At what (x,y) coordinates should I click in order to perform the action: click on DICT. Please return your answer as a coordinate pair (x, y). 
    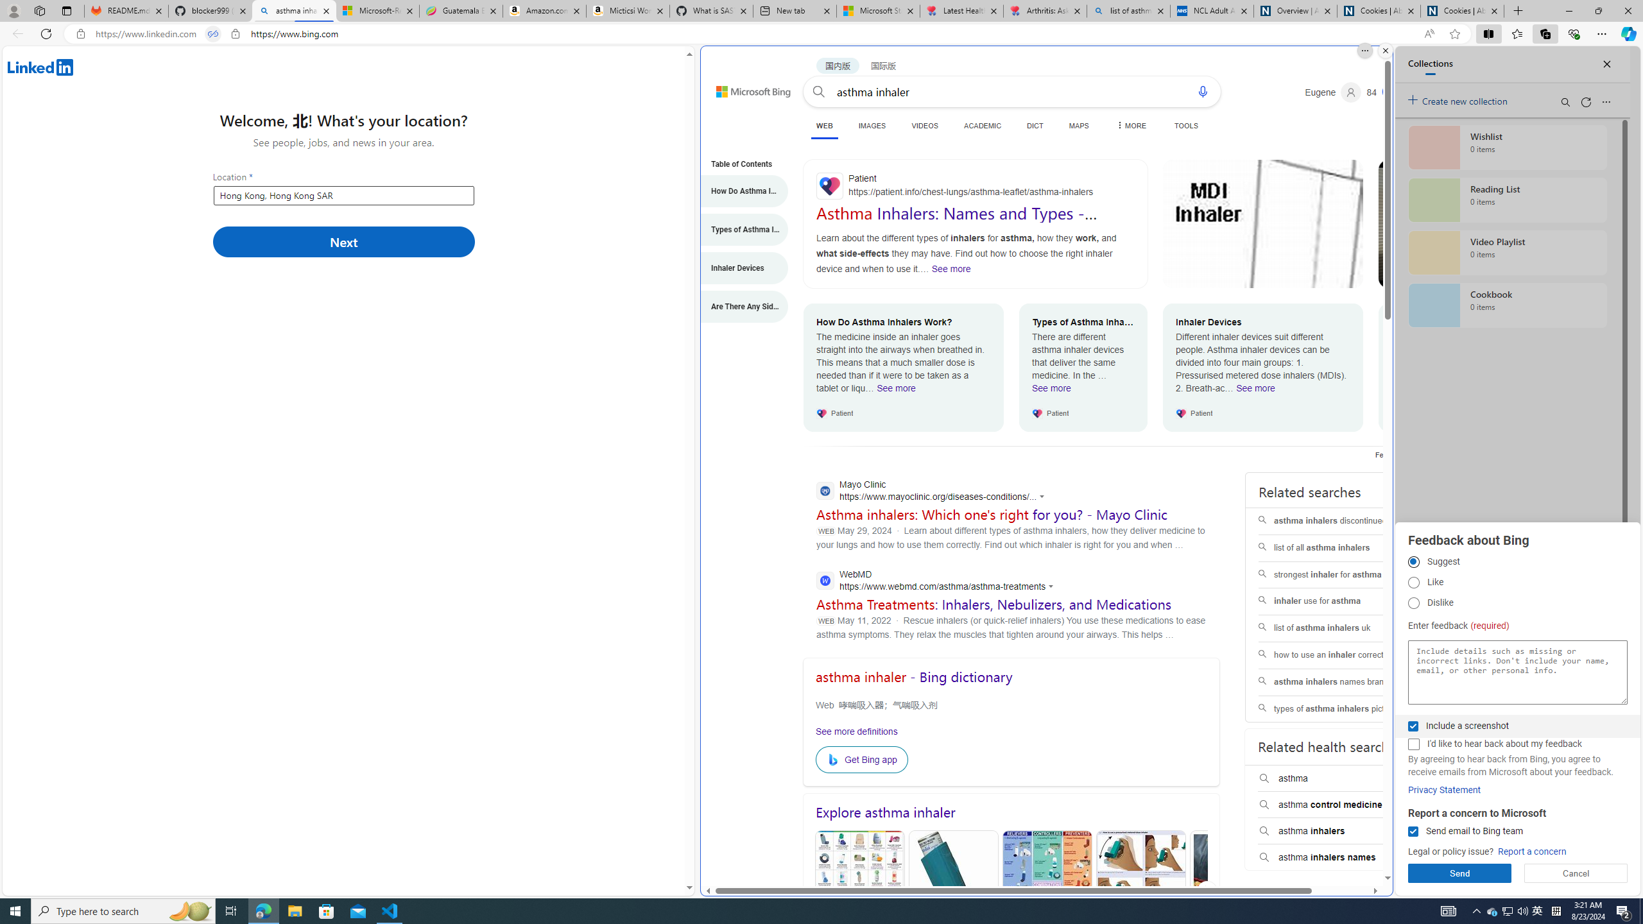
    Looking at the image, I should click on (1035, 126).